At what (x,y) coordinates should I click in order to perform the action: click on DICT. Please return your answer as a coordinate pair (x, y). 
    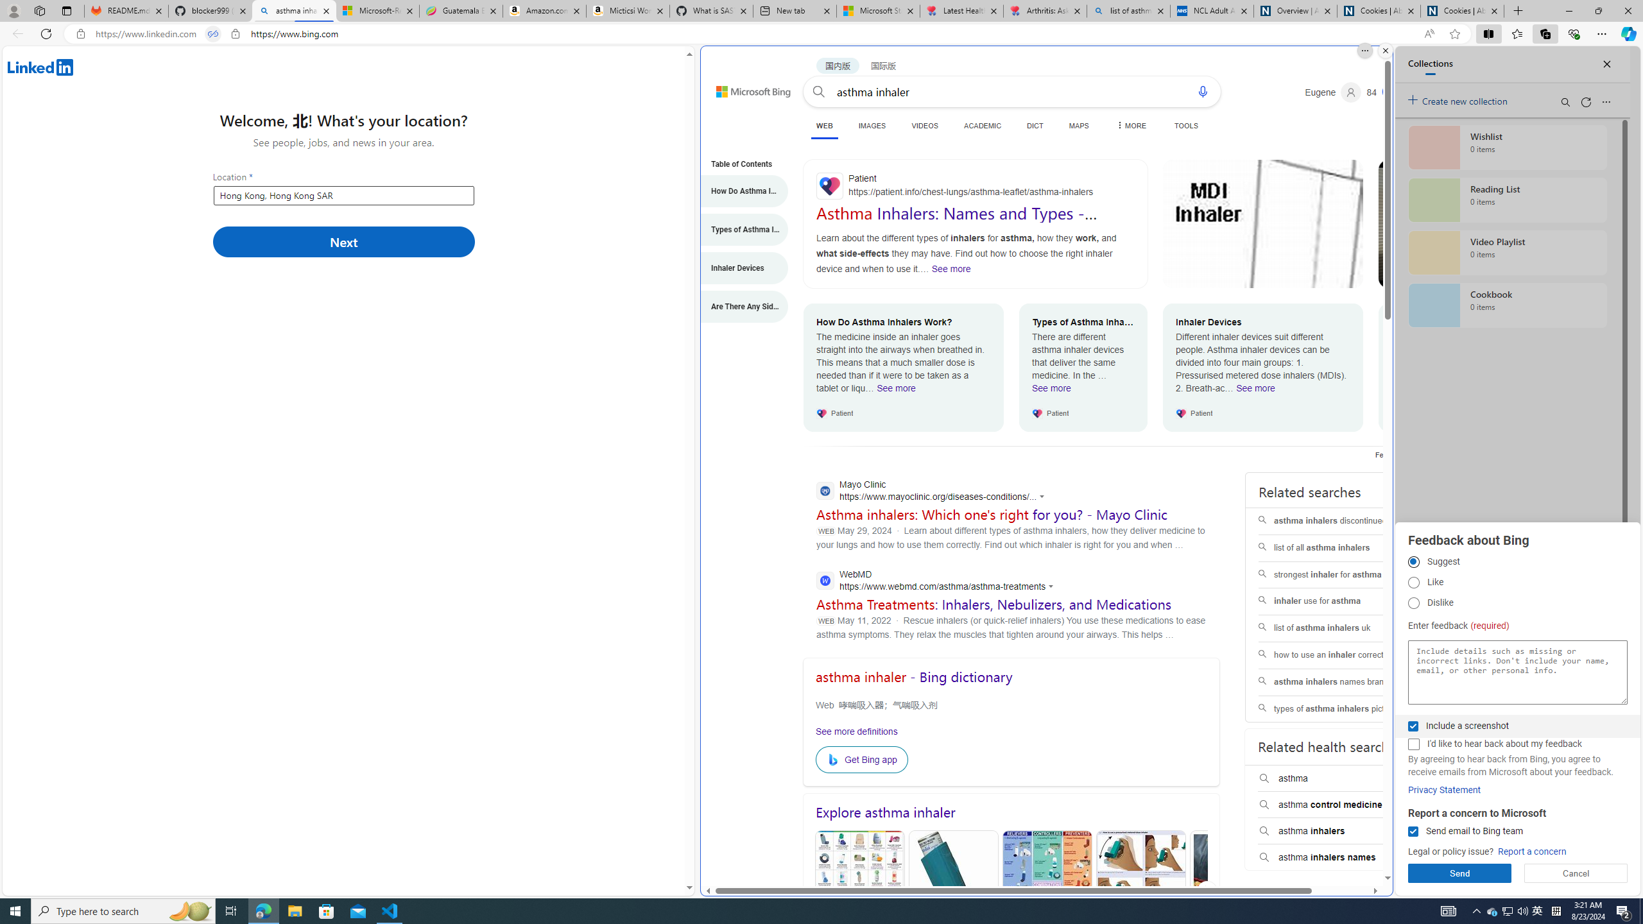
    Looking at the image, I should click on (1035, 126).